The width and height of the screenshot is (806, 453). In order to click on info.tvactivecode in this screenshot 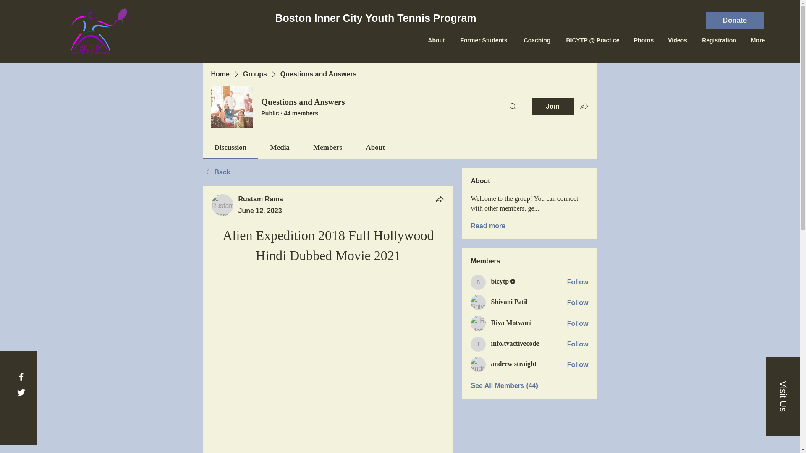, I will do `click(515, 343)`.